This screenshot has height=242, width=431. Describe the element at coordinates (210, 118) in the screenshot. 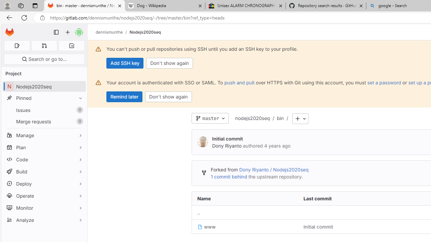

I see `master` at that location.